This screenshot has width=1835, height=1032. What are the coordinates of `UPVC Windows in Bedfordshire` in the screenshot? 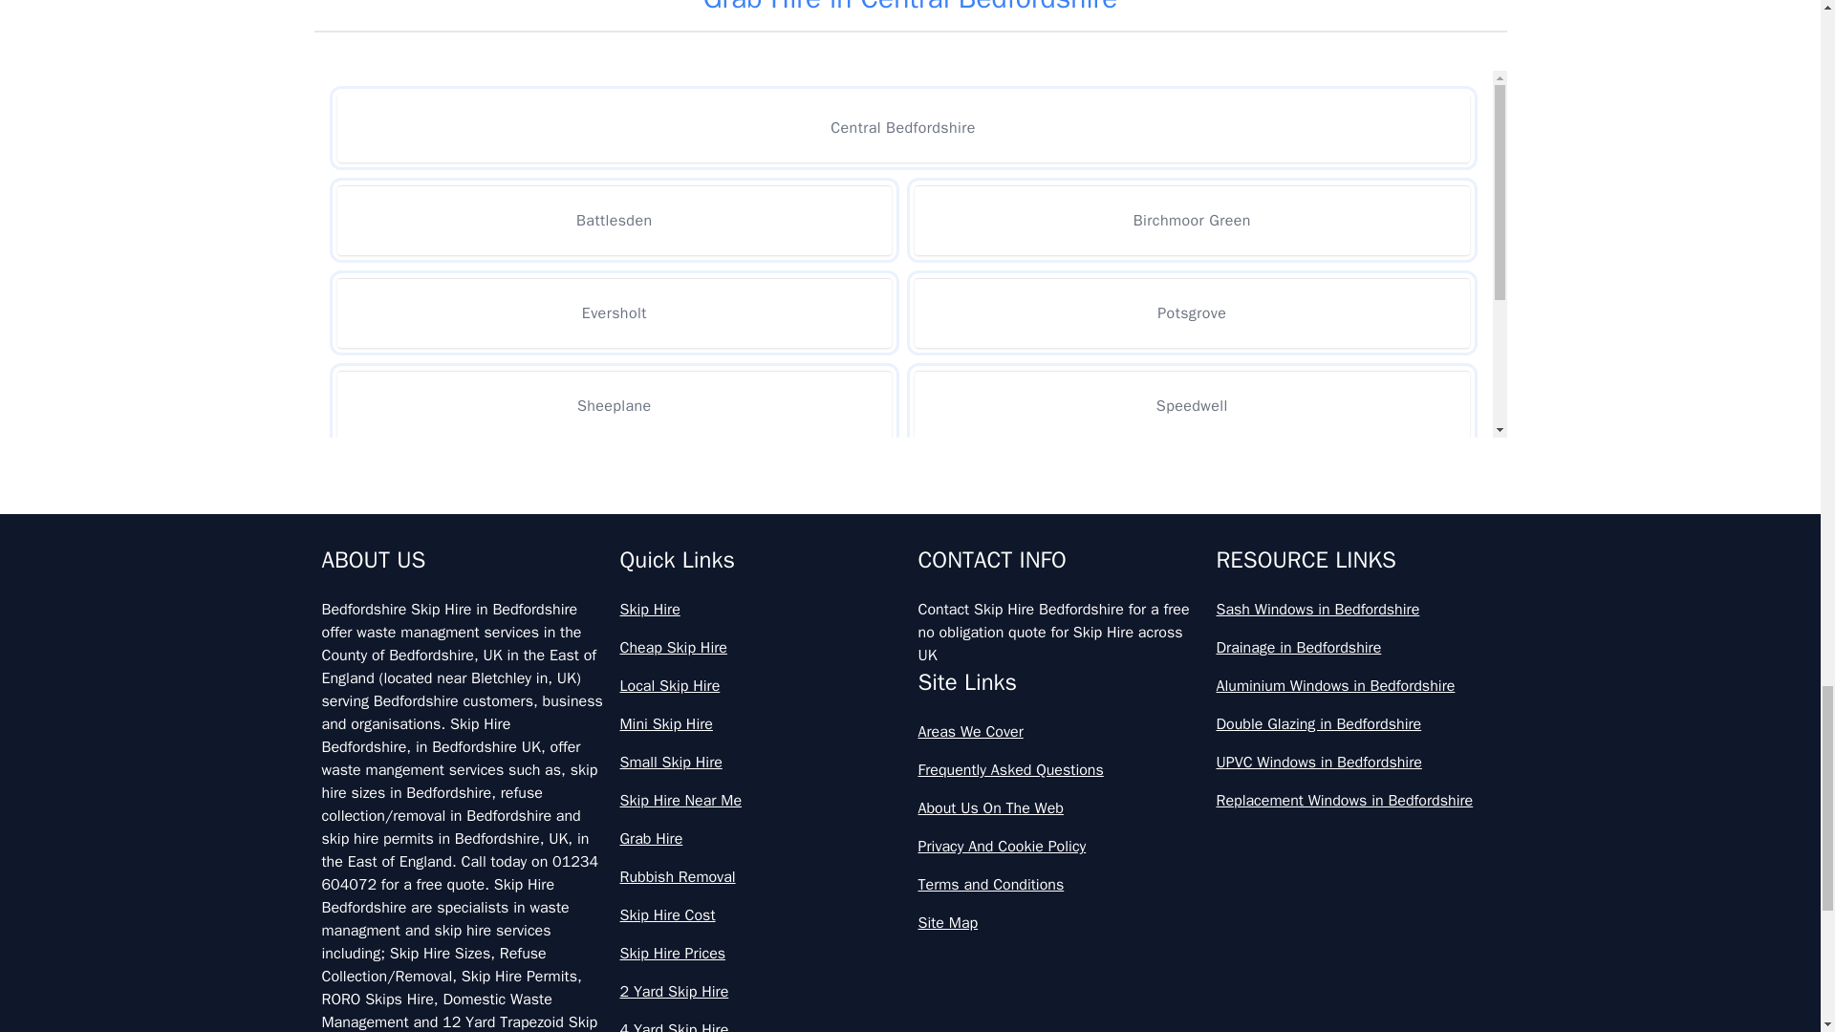 It's located at (1357, 763).